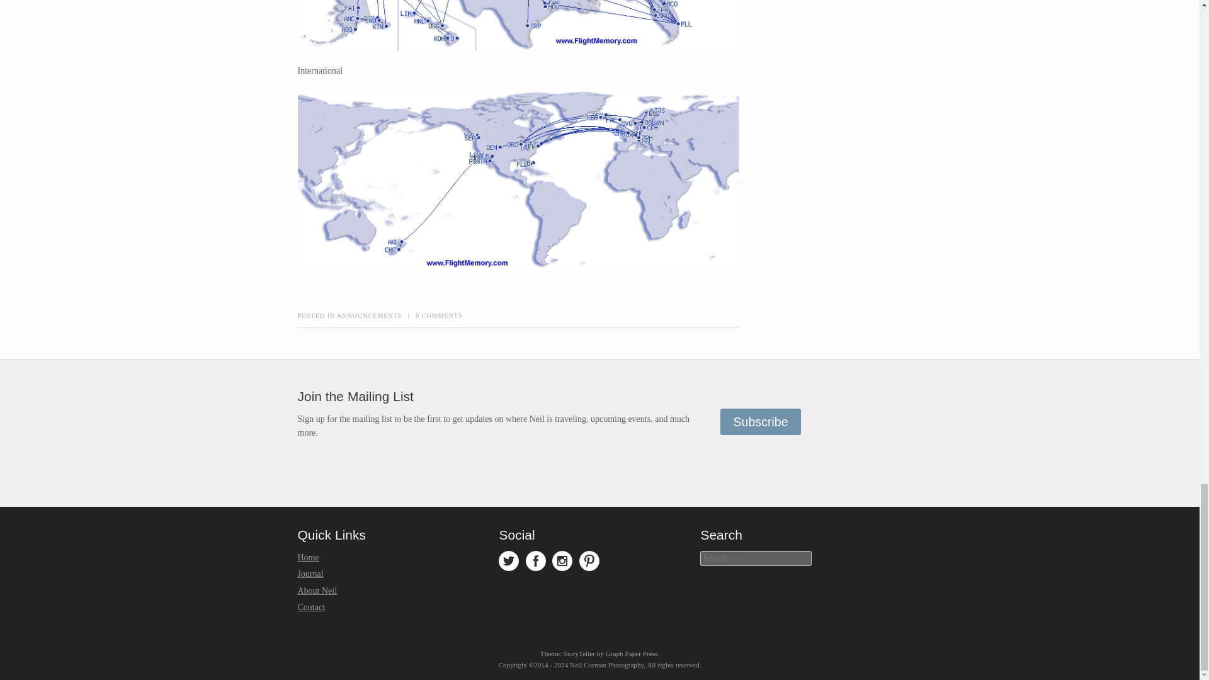 The width and height of the screenshot is (1209, 680). I want to click on Graph Paper Press, so click(631, 654).